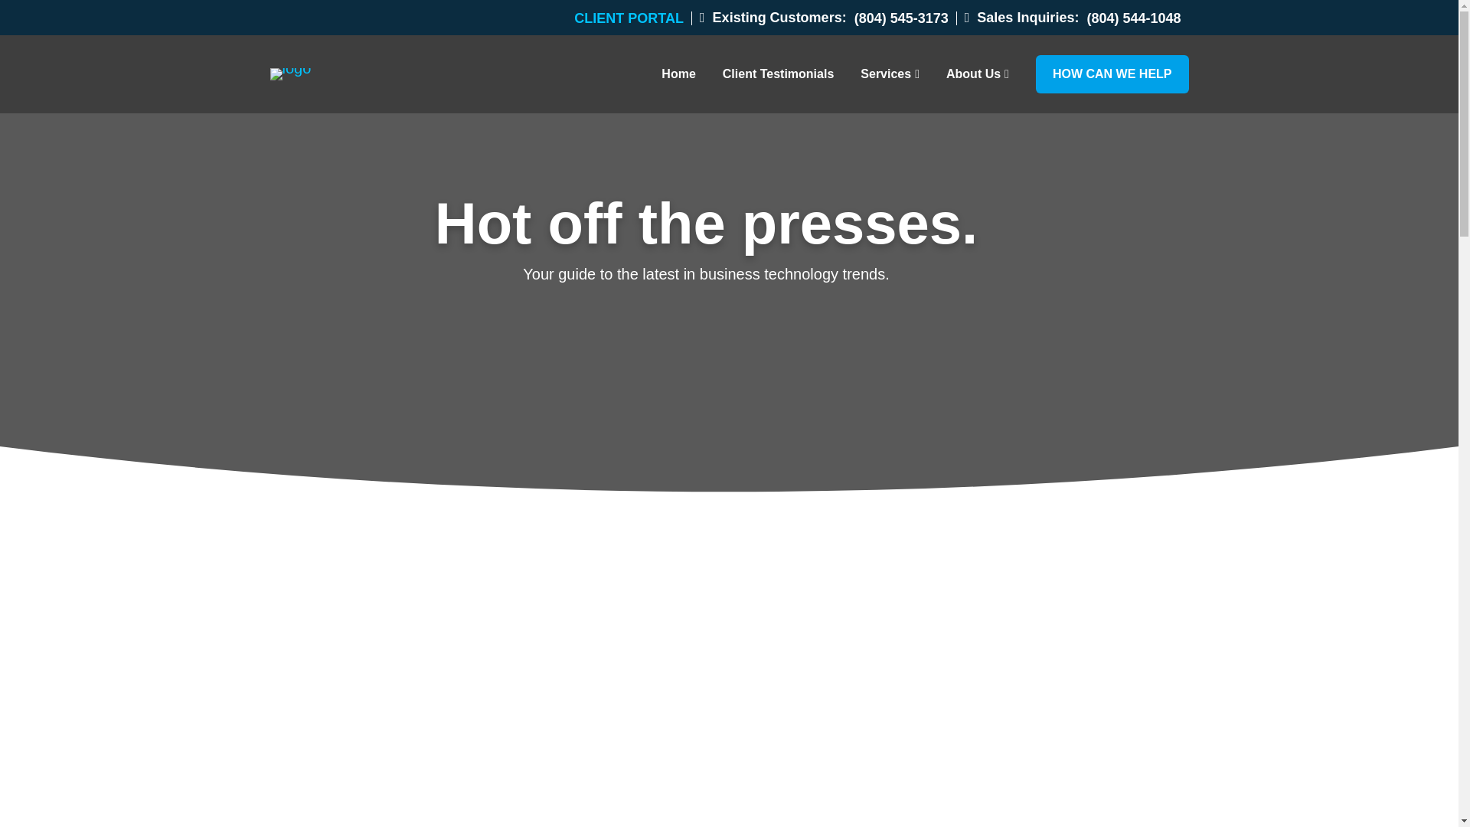 This screenshot has height=827, width=1470. What do you see at coordinates (773, 17) in the screenshot?
I see `Existing Customers:` at bounding box center [773, 17].